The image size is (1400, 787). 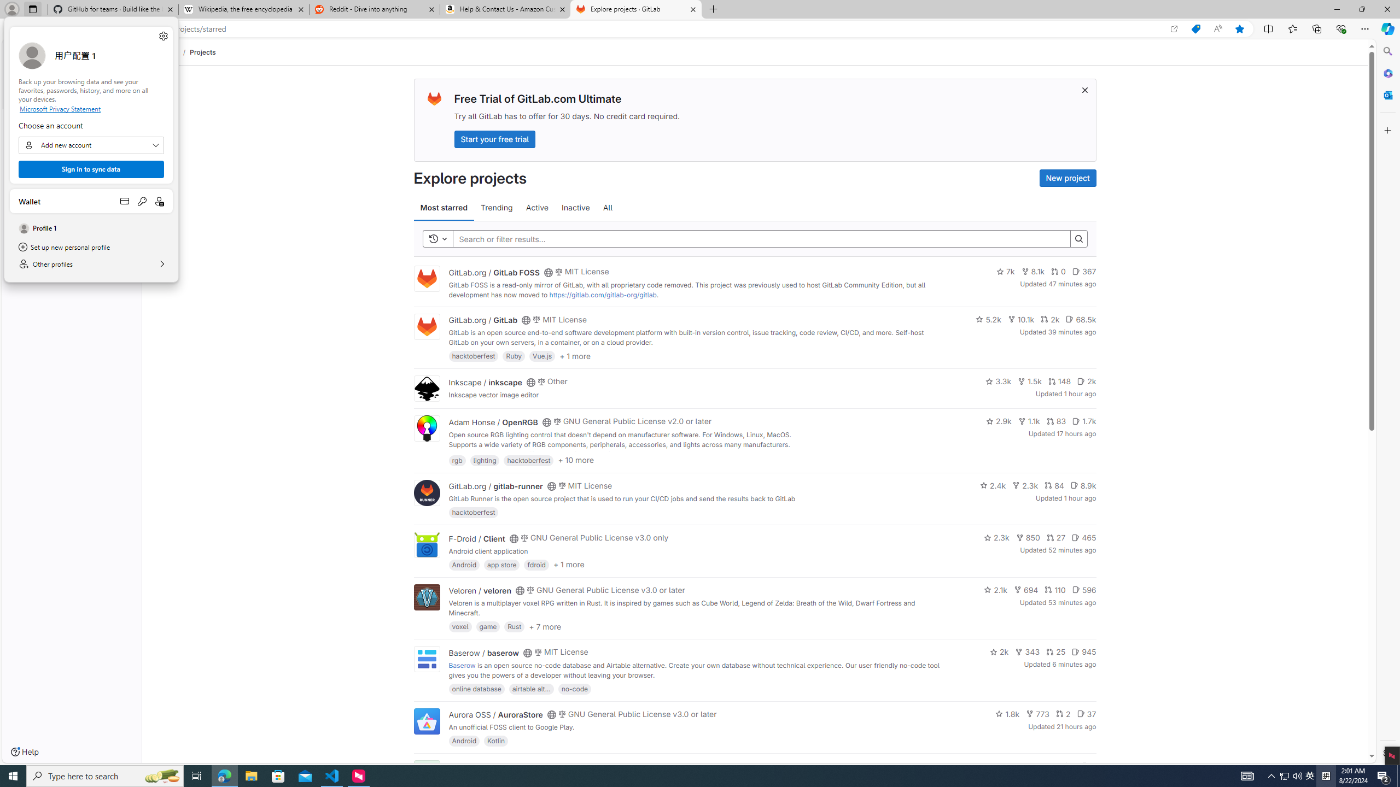 What do you see at coordinates (1310, 776) in the screenshot?
I see `User Promoted Notification Area` at bounding box center [1310, 776].